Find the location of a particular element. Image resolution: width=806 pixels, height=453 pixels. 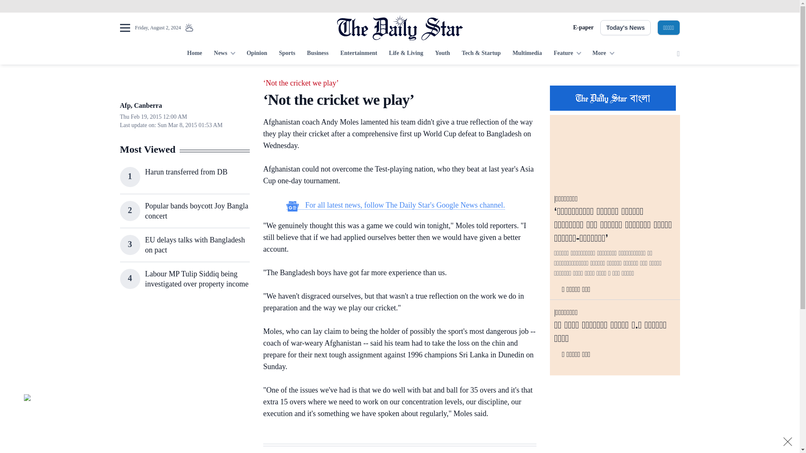

Business is located at coordinates (317, 54).